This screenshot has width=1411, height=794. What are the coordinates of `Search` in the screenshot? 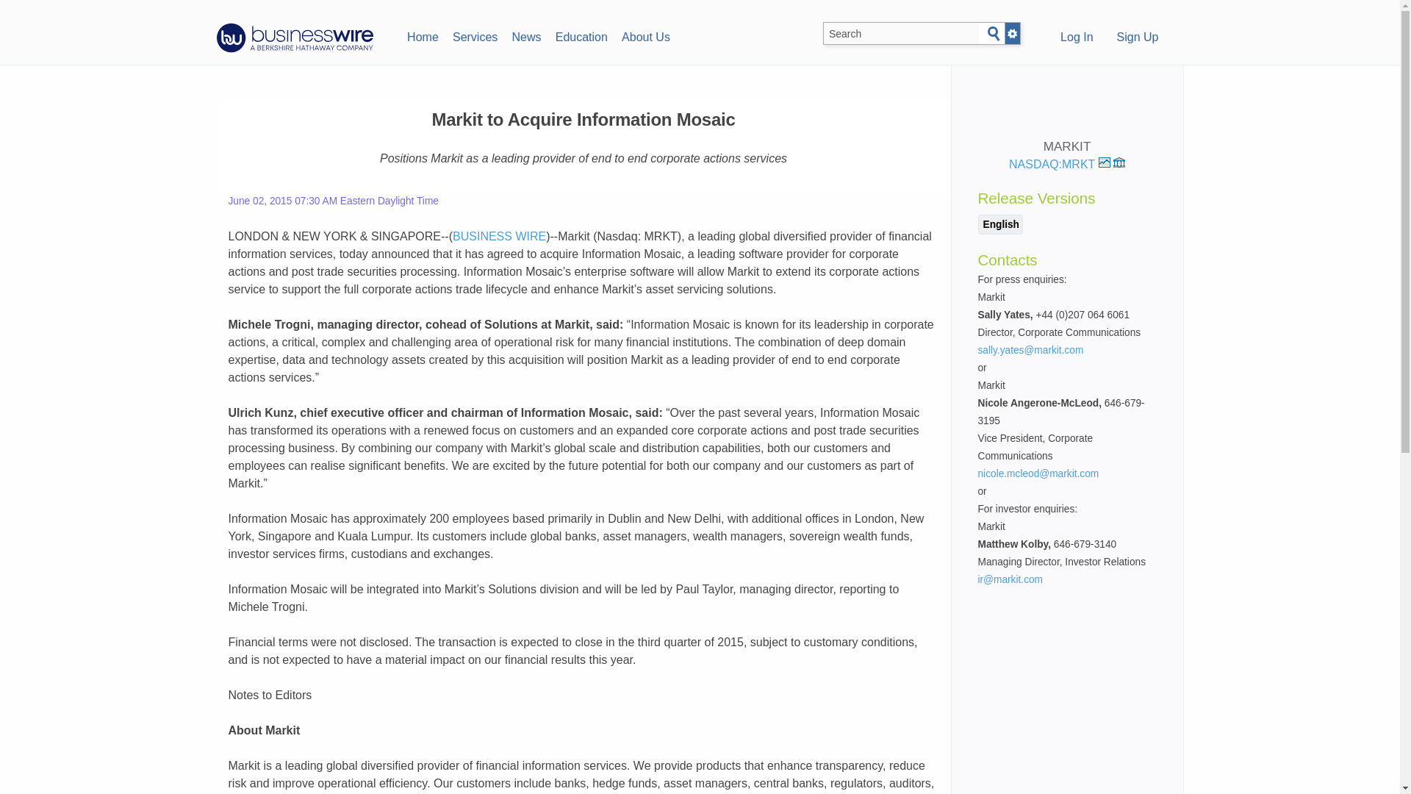 It's located at (994, 34).